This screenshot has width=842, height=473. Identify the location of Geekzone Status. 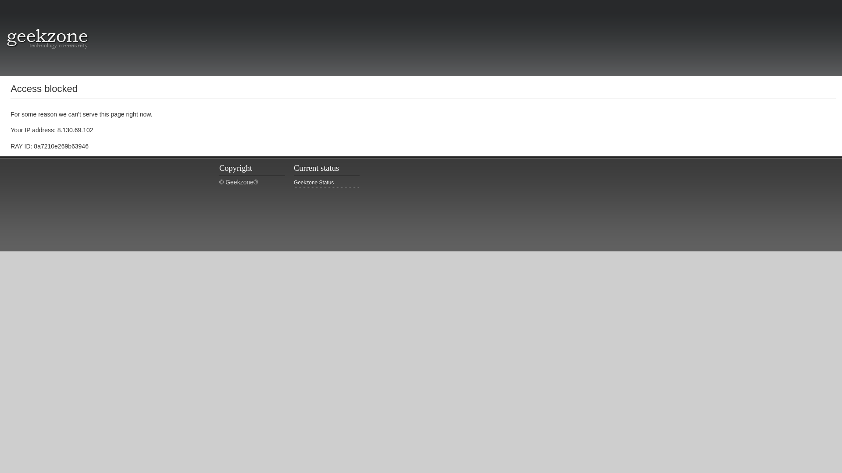
(326, 183).